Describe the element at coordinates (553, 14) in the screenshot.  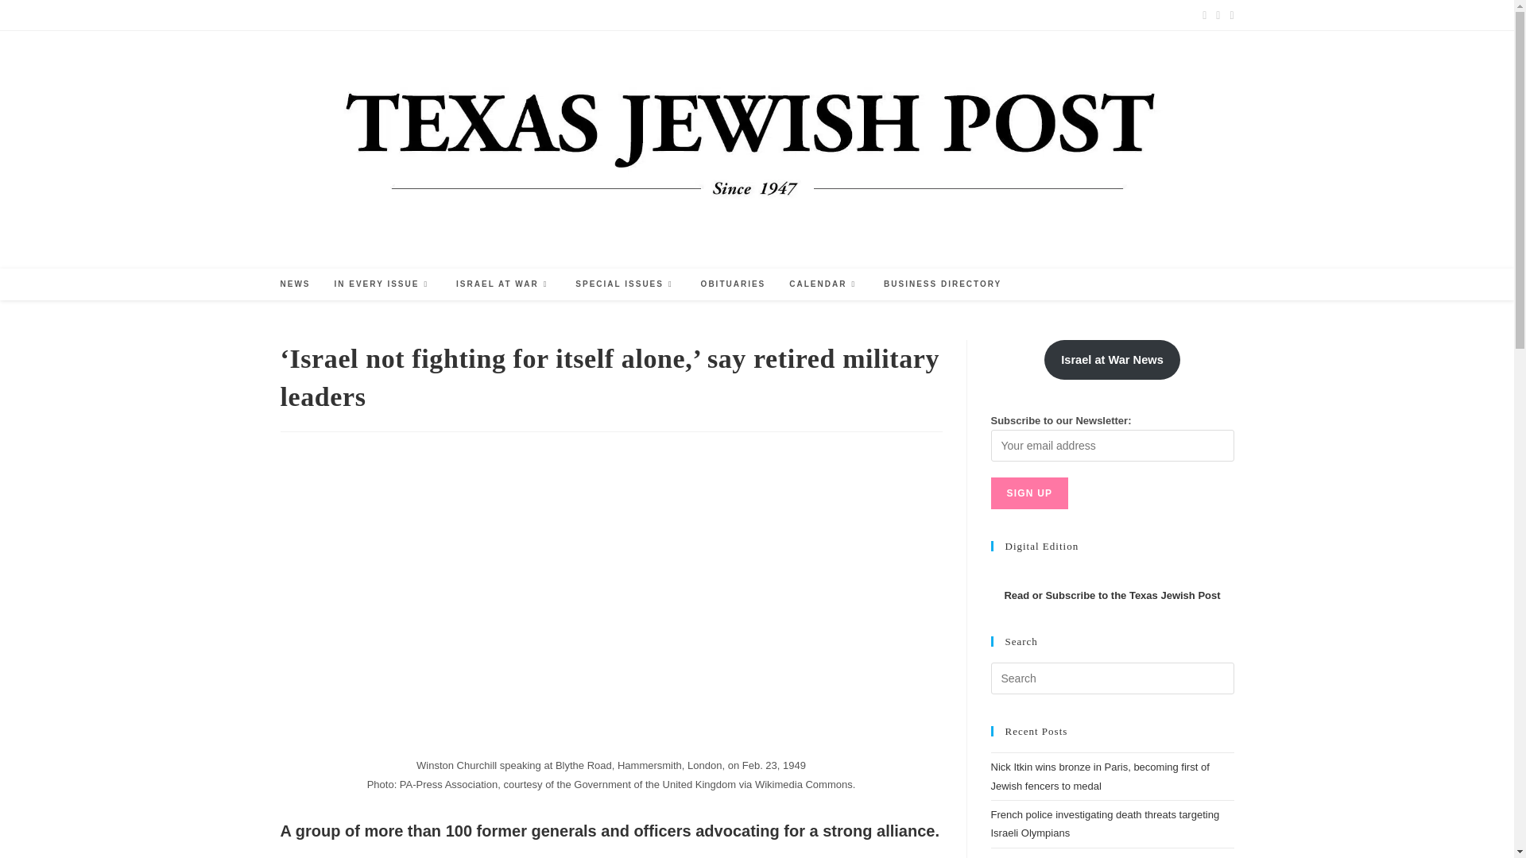
I see `Synagogues` at that location.